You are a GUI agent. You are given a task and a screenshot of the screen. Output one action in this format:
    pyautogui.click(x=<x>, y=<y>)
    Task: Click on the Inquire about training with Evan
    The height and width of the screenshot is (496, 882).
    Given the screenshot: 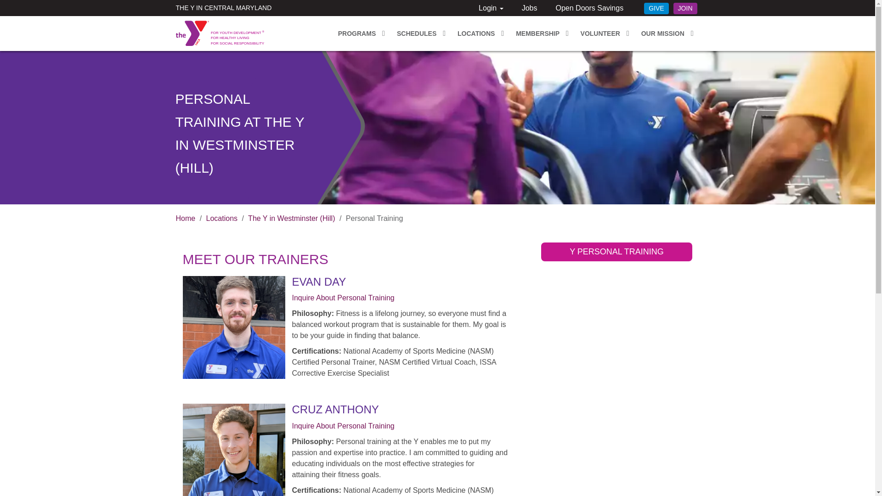 What is the action you would take?
    pyautogui.click(x=343, y=298)
    